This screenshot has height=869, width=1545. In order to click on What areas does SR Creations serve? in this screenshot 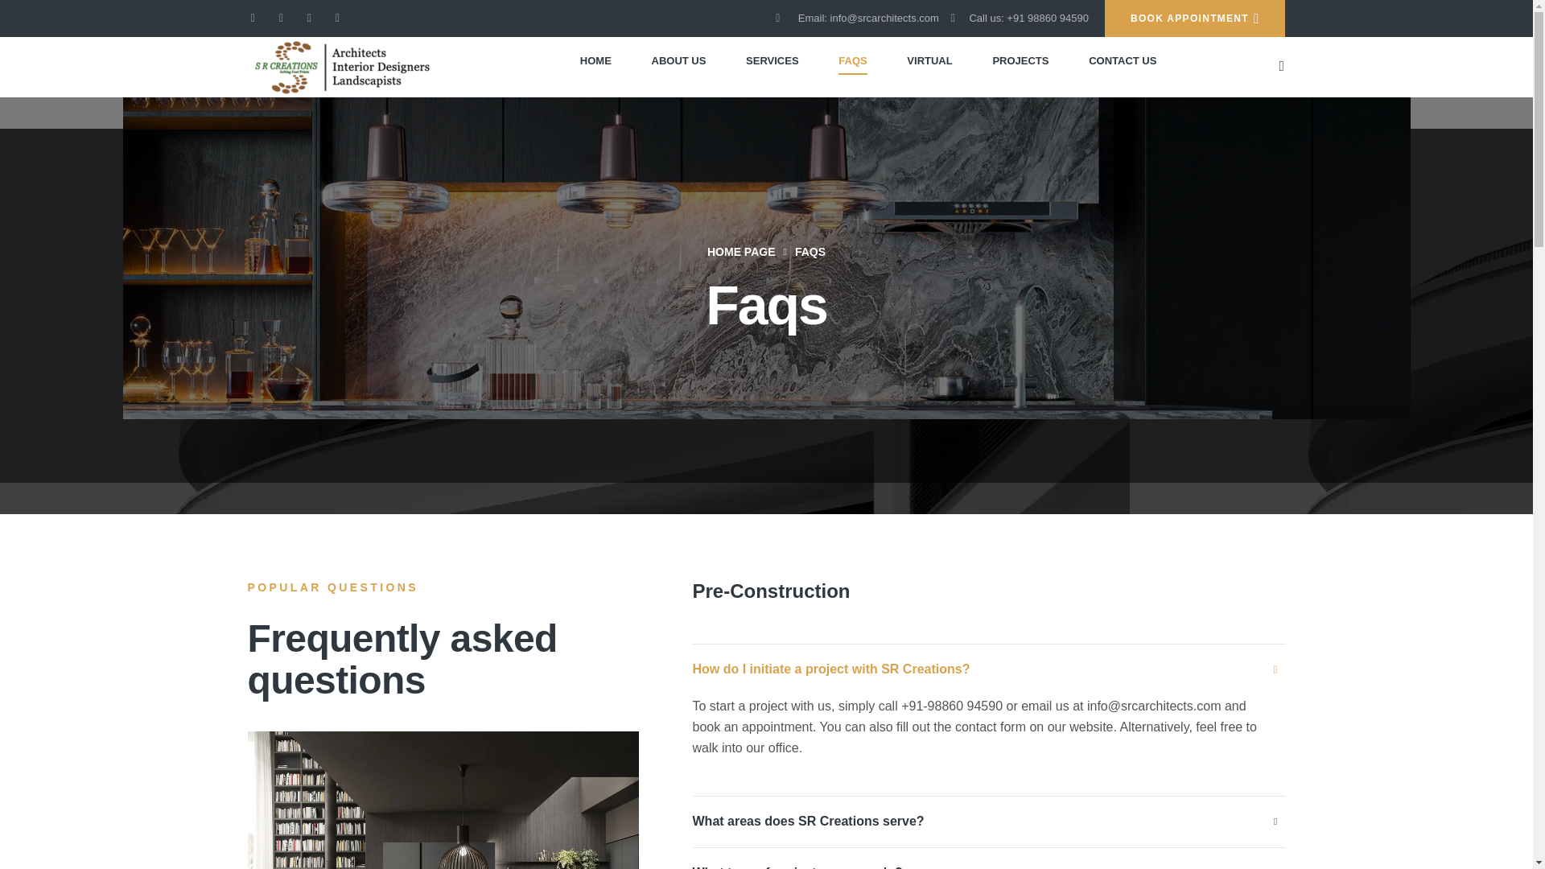, I will do `click(808, 821)`.